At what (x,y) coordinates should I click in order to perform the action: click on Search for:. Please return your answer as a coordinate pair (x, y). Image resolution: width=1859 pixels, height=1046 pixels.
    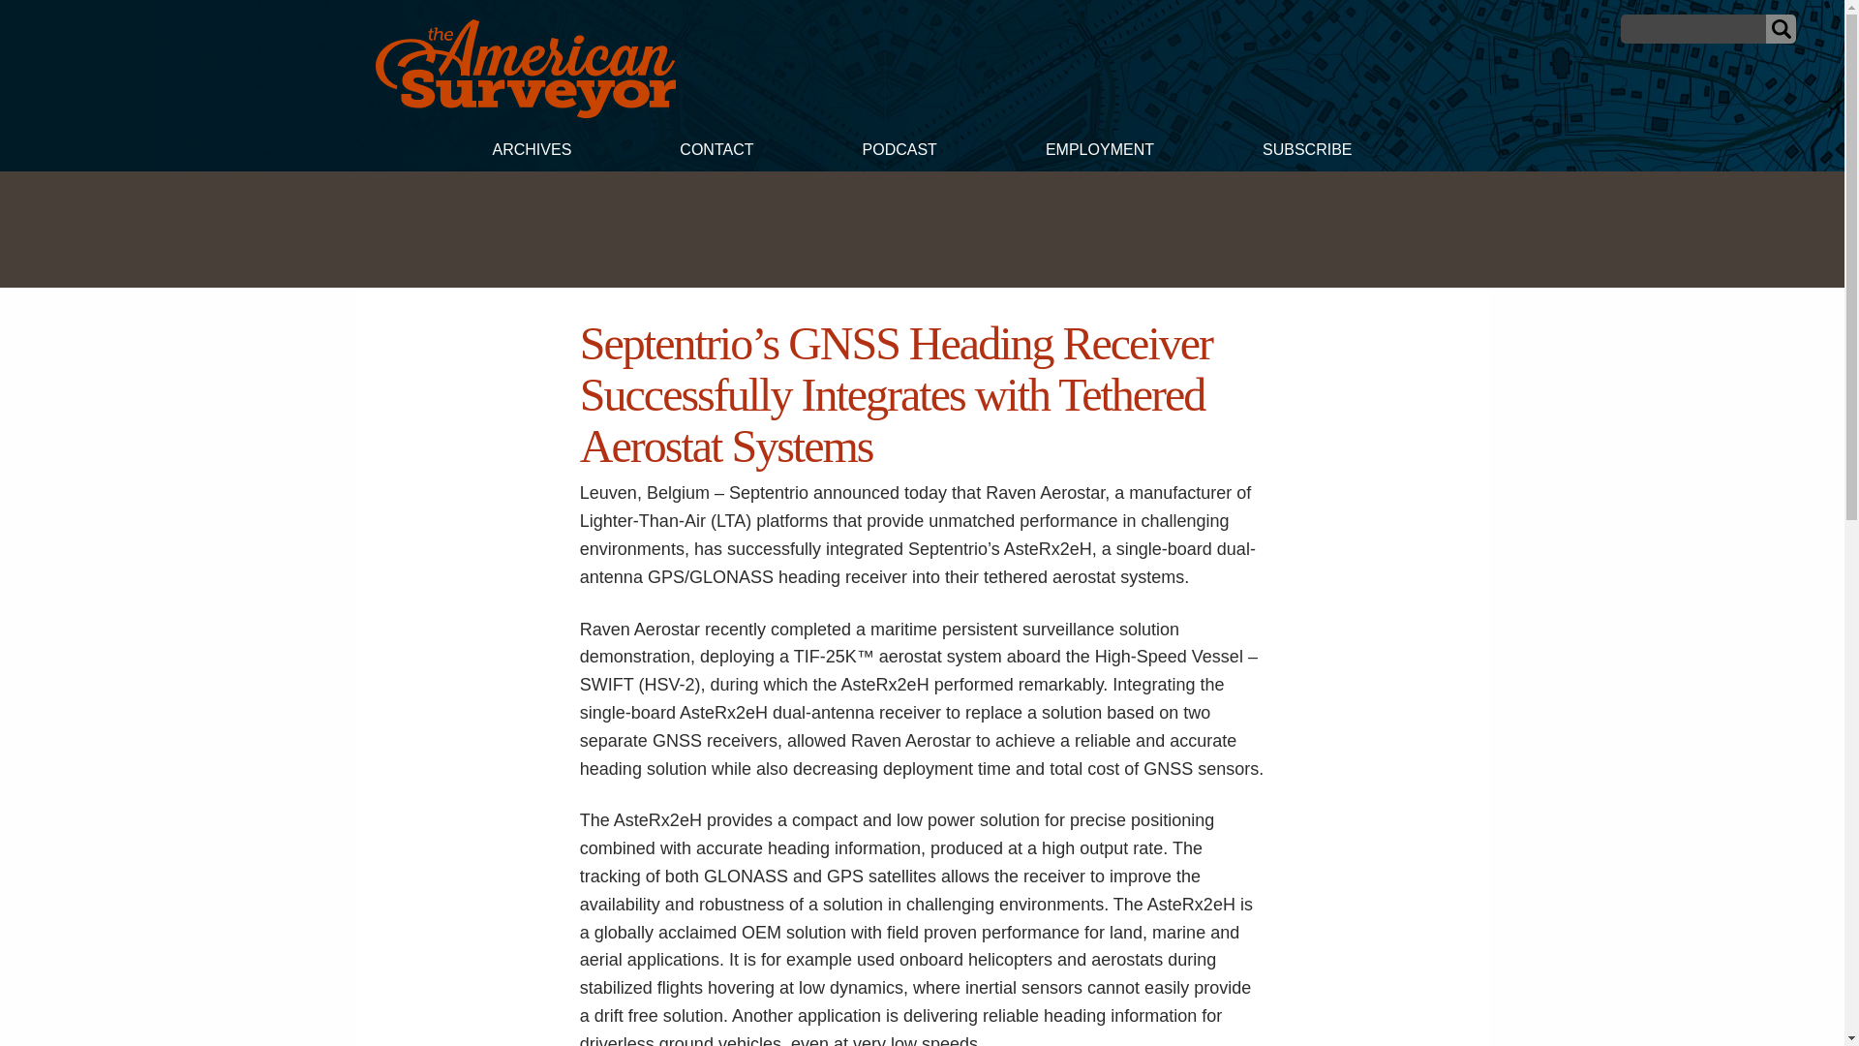
    Looking at the image, I should click on (1693, 29).